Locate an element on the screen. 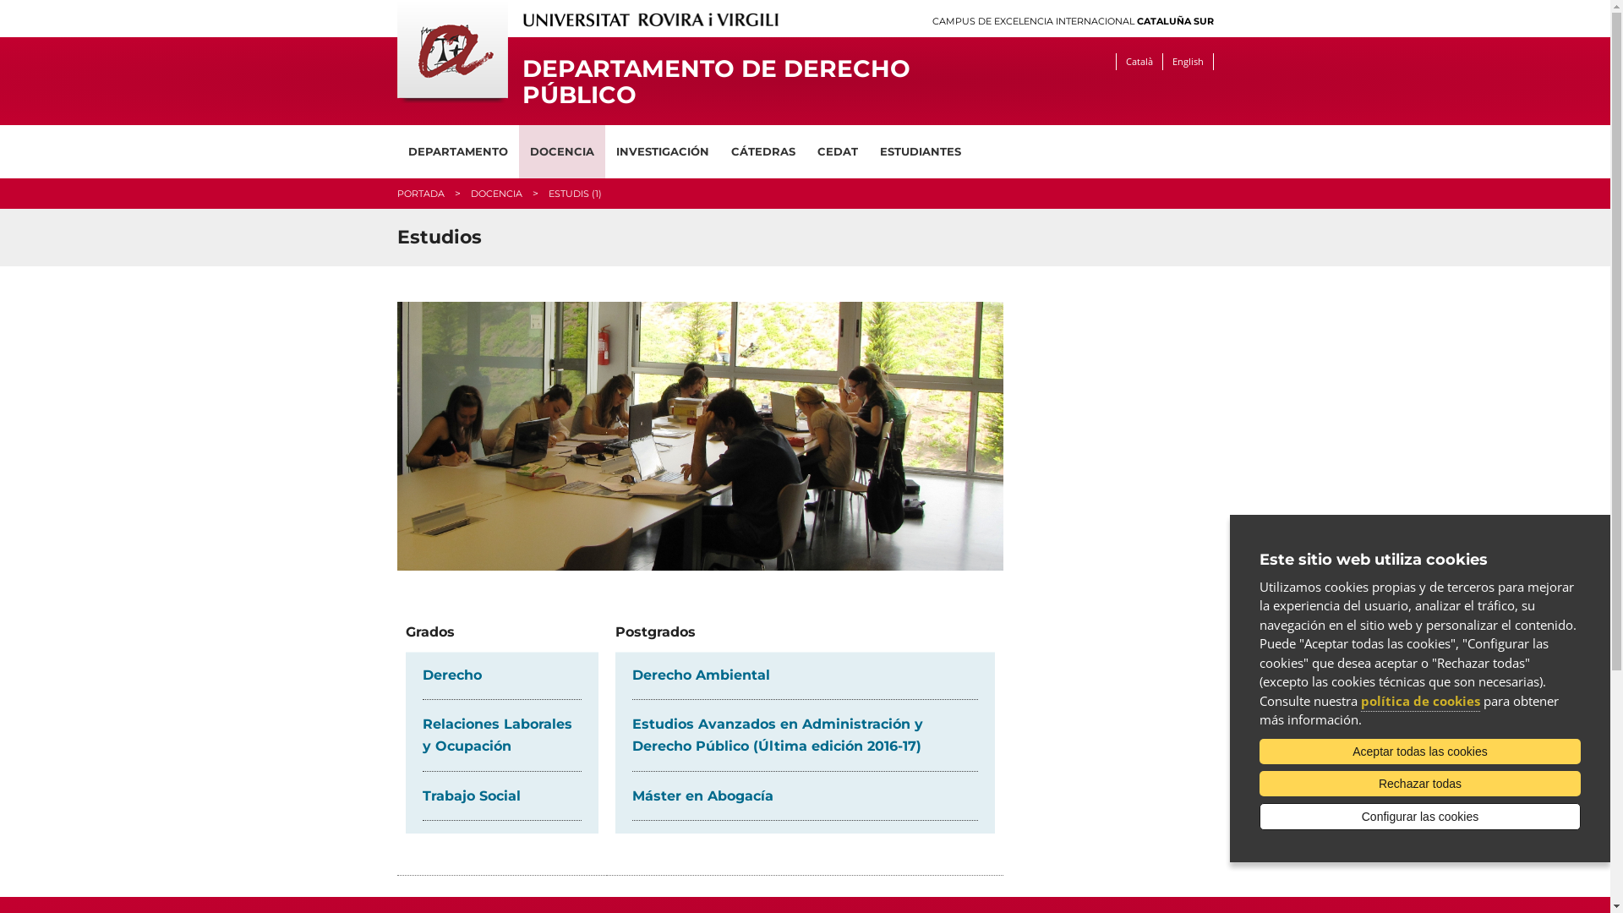 The width and height of the screenshot is (1623, 913). Derecho Ambiental is located at coordinates (702, 675).